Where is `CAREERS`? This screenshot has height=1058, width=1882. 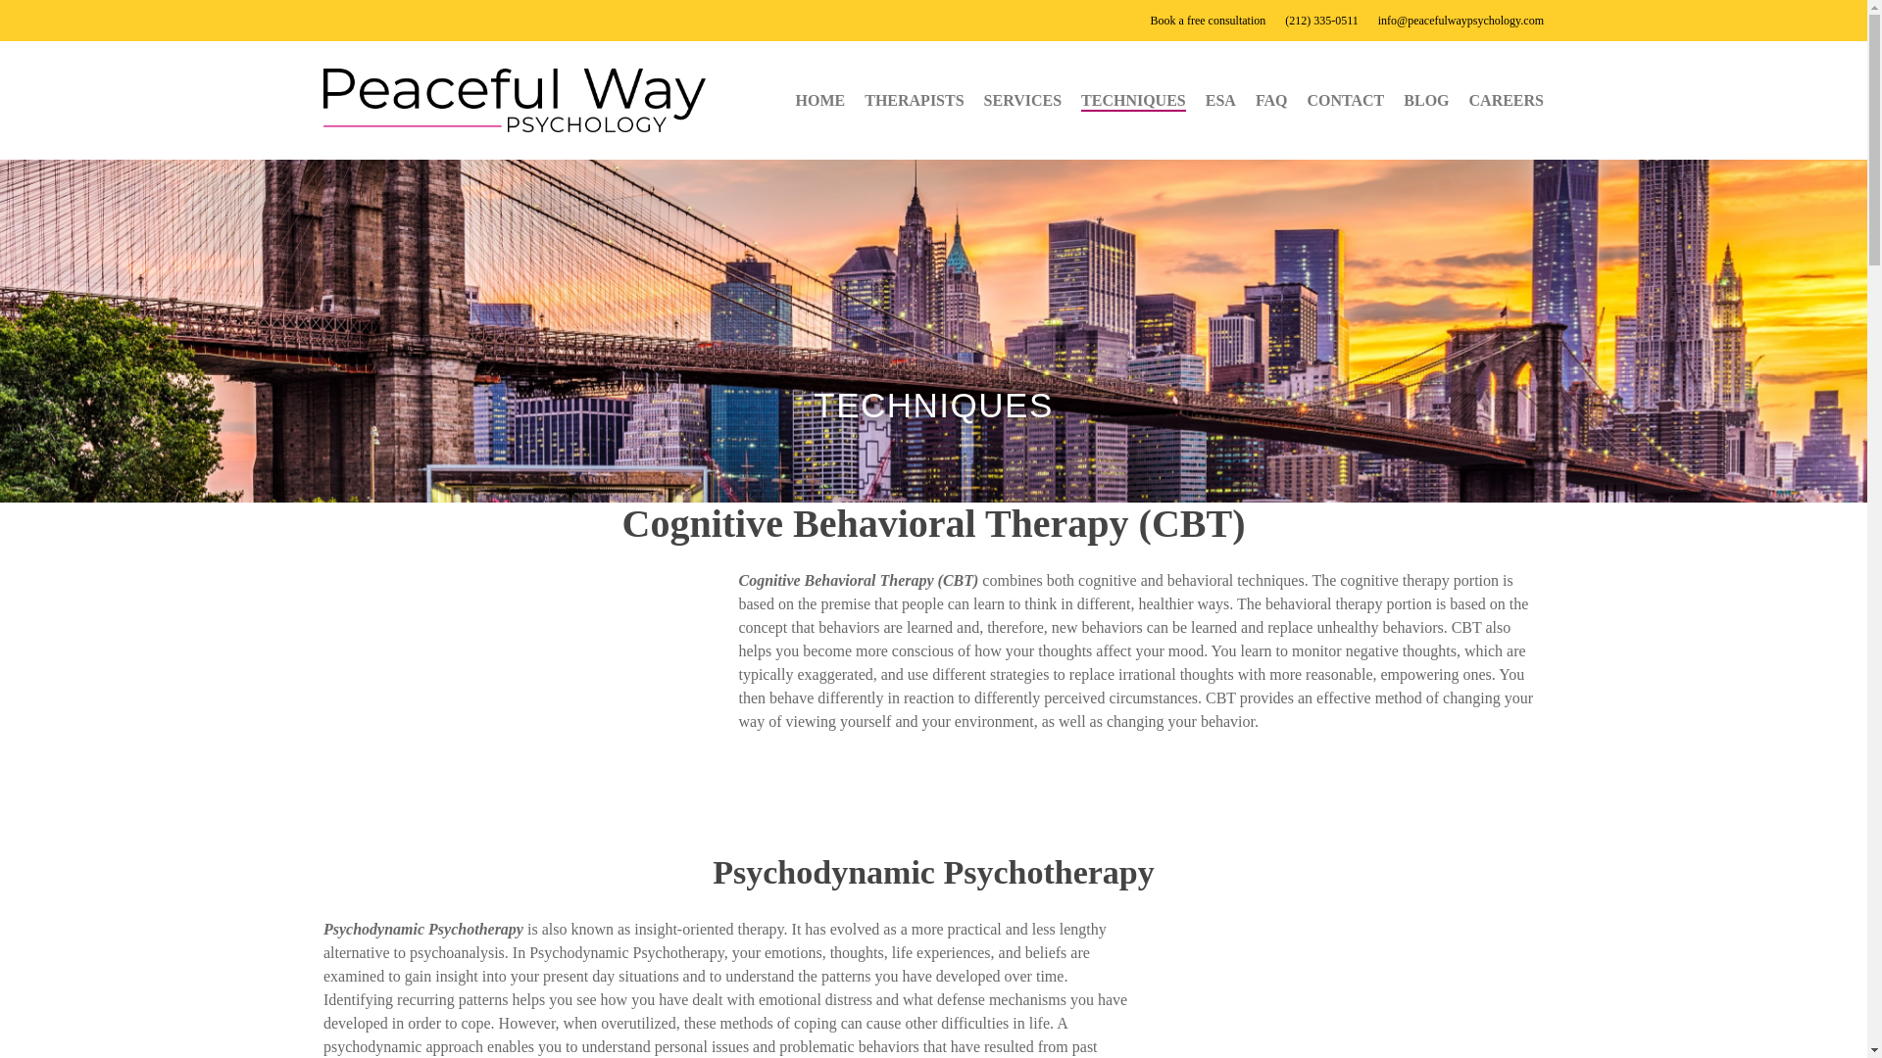 CAREERS is located at coordinates (1506, 100).